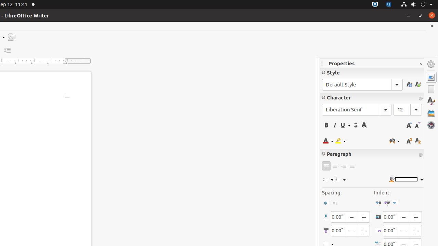 The height and width of the screenshot is (246, 438). Describe the element at coordinates (375, 5) in the screenshot. I see `:1.72/StatusNotifierItem` at that location.